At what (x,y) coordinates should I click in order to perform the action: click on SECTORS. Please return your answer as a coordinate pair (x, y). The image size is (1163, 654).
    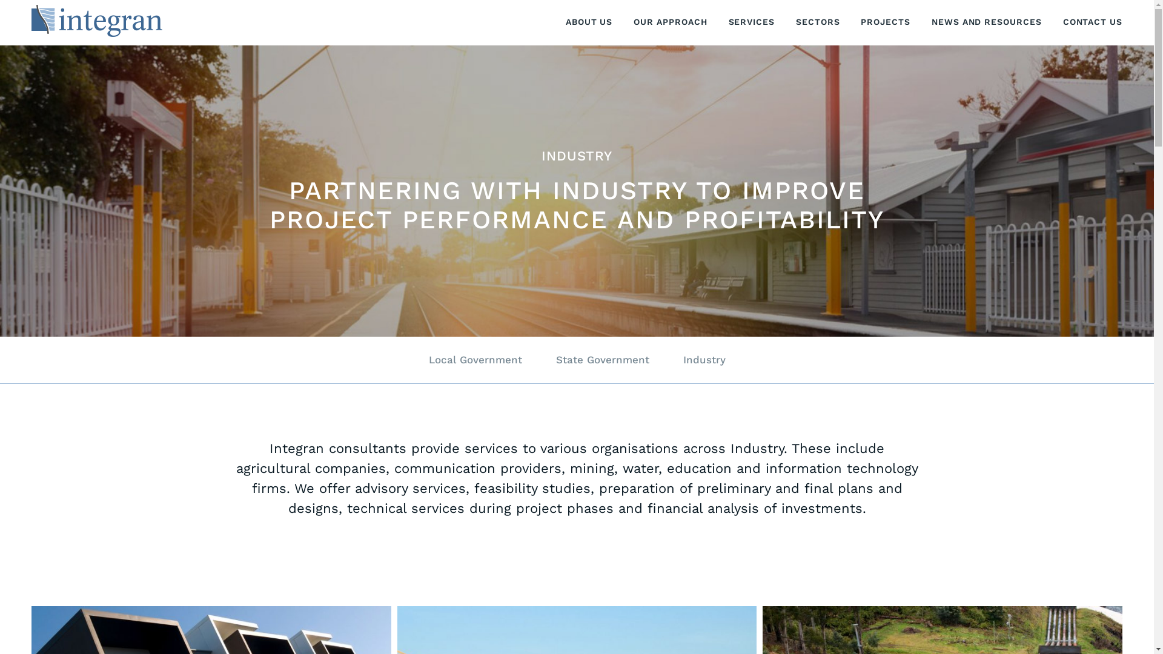
    Looking at the image, I should click on (818, 22).